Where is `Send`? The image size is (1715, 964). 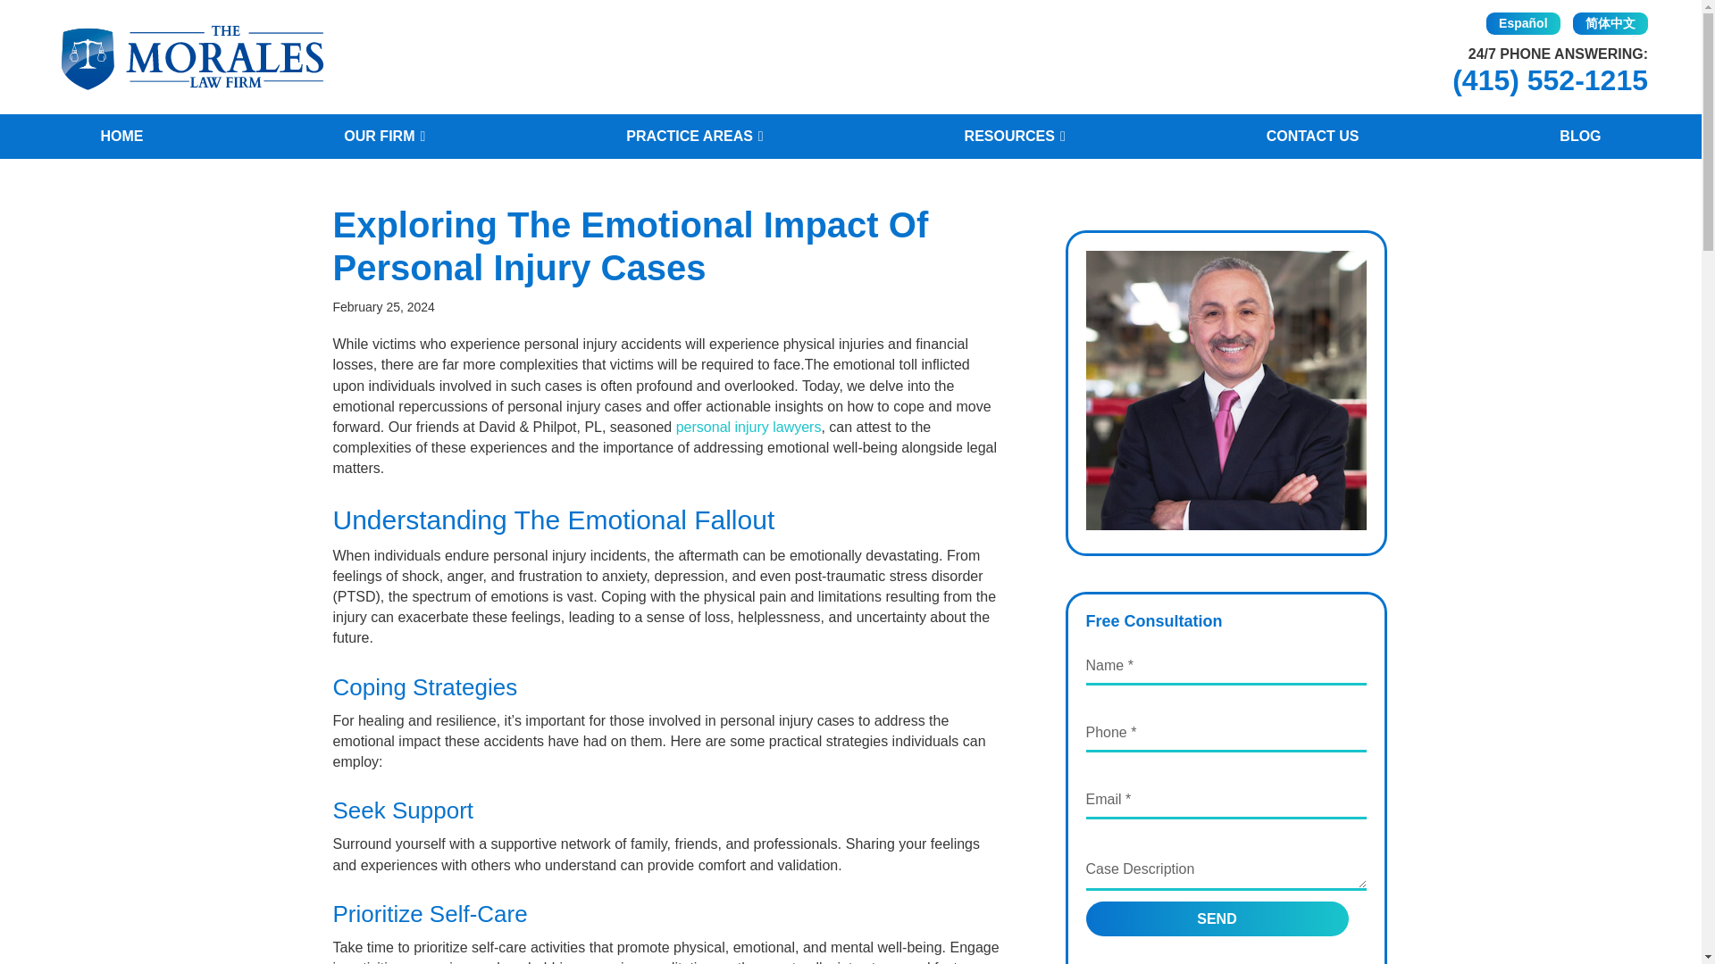 Send is located at coordinates (1217, 918).